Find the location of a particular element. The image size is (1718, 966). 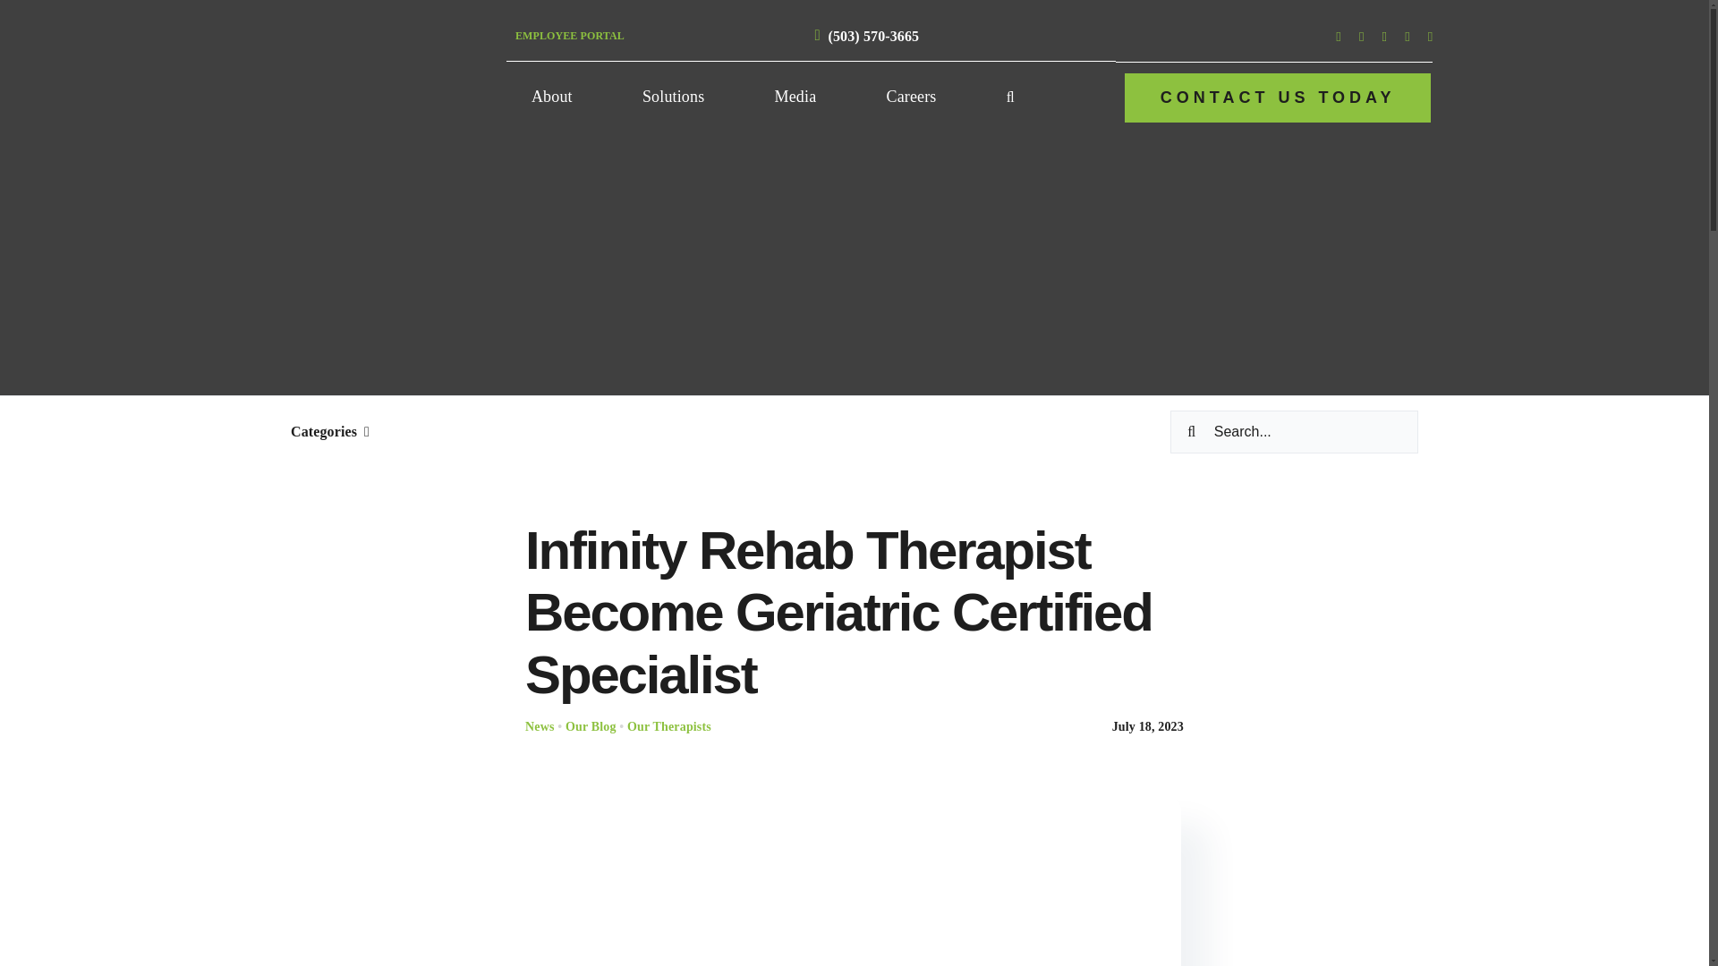

News is located at coordinates (540, 726).